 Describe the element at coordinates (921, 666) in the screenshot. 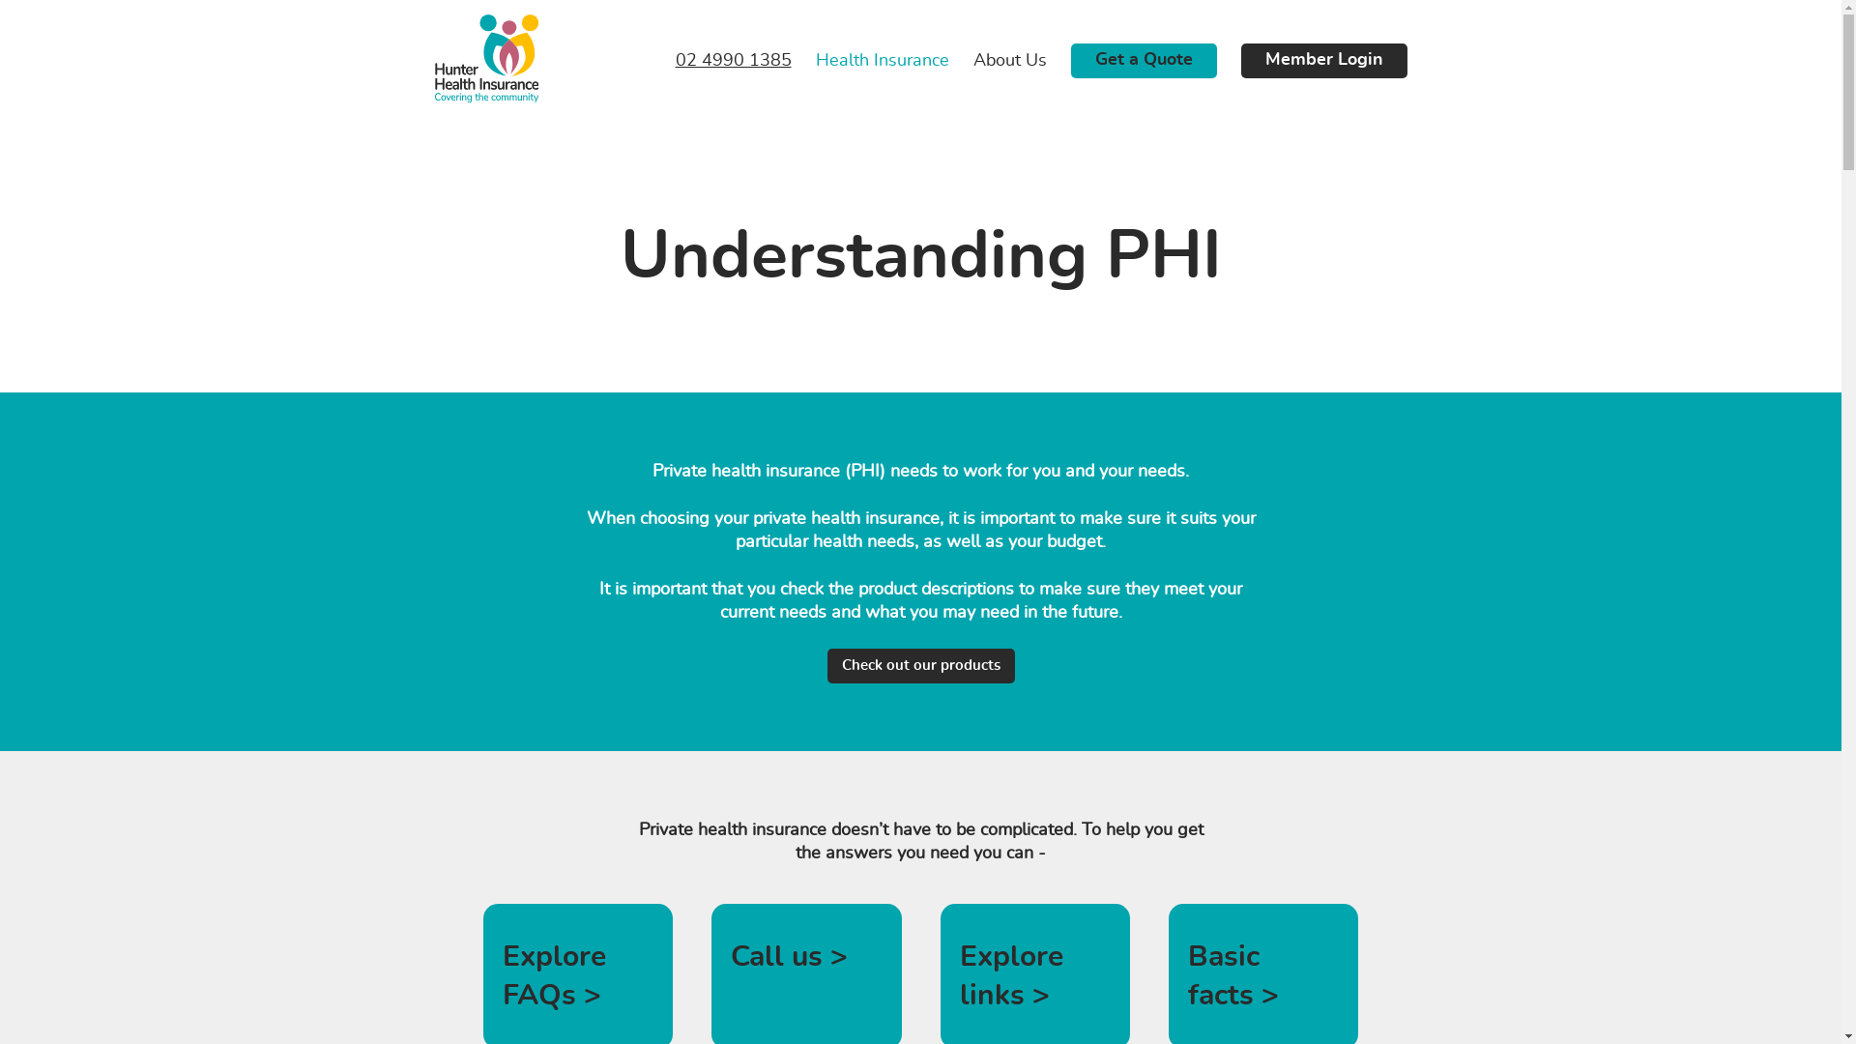

I see `Check out our products` at that location.